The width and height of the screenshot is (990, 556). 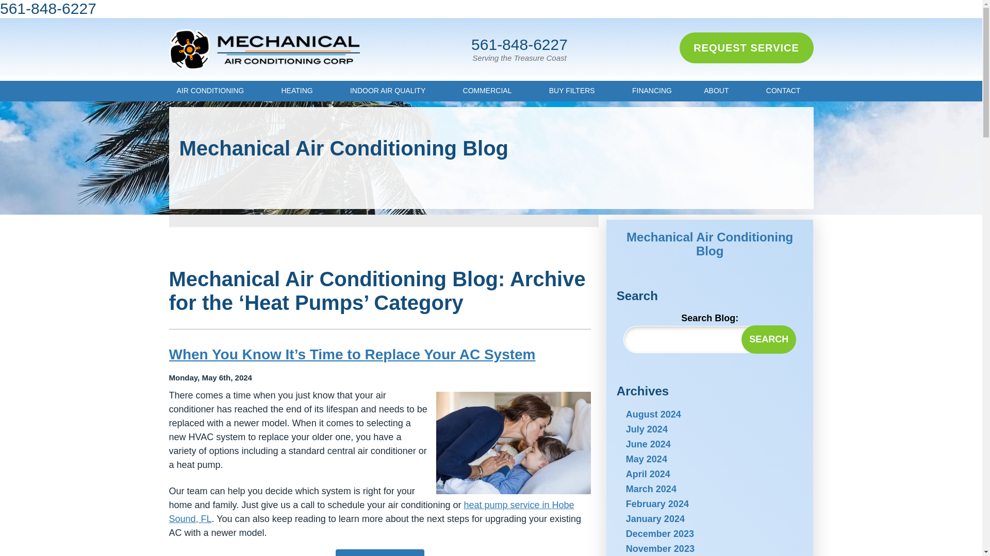 What do you see at coordinates (213, 91) in the screenshot?
I see `AIR CONDITIONING` at bounding box center [213, 91].